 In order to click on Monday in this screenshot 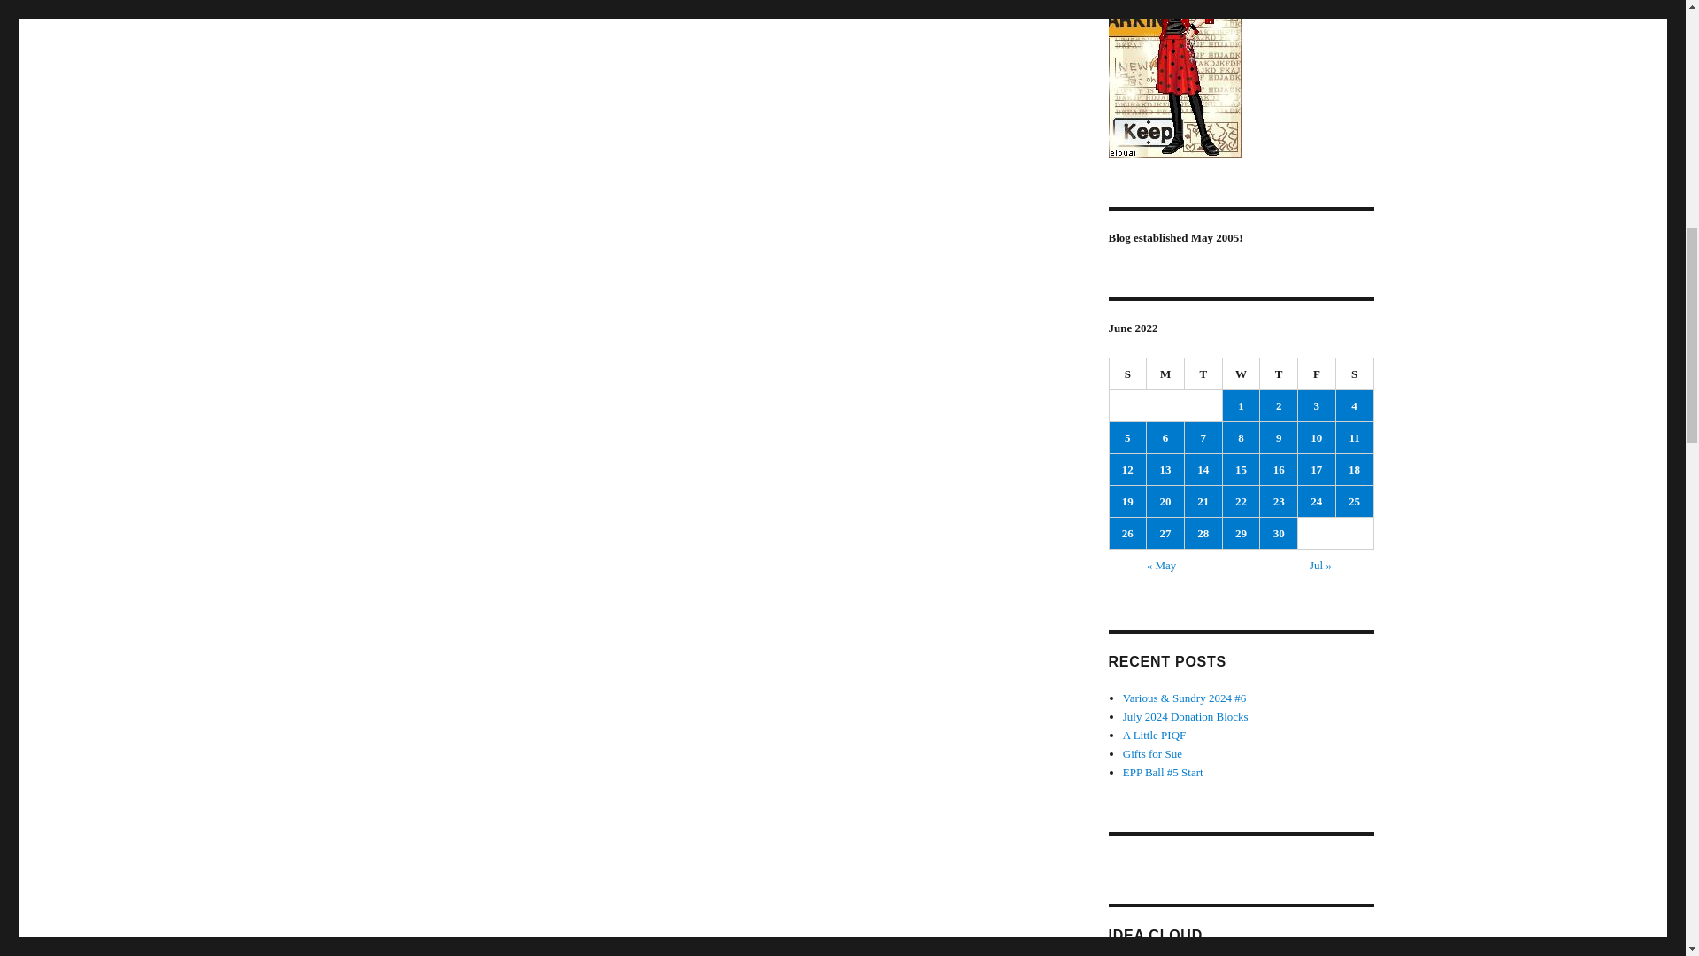, I will do `click(1165, 374)`.